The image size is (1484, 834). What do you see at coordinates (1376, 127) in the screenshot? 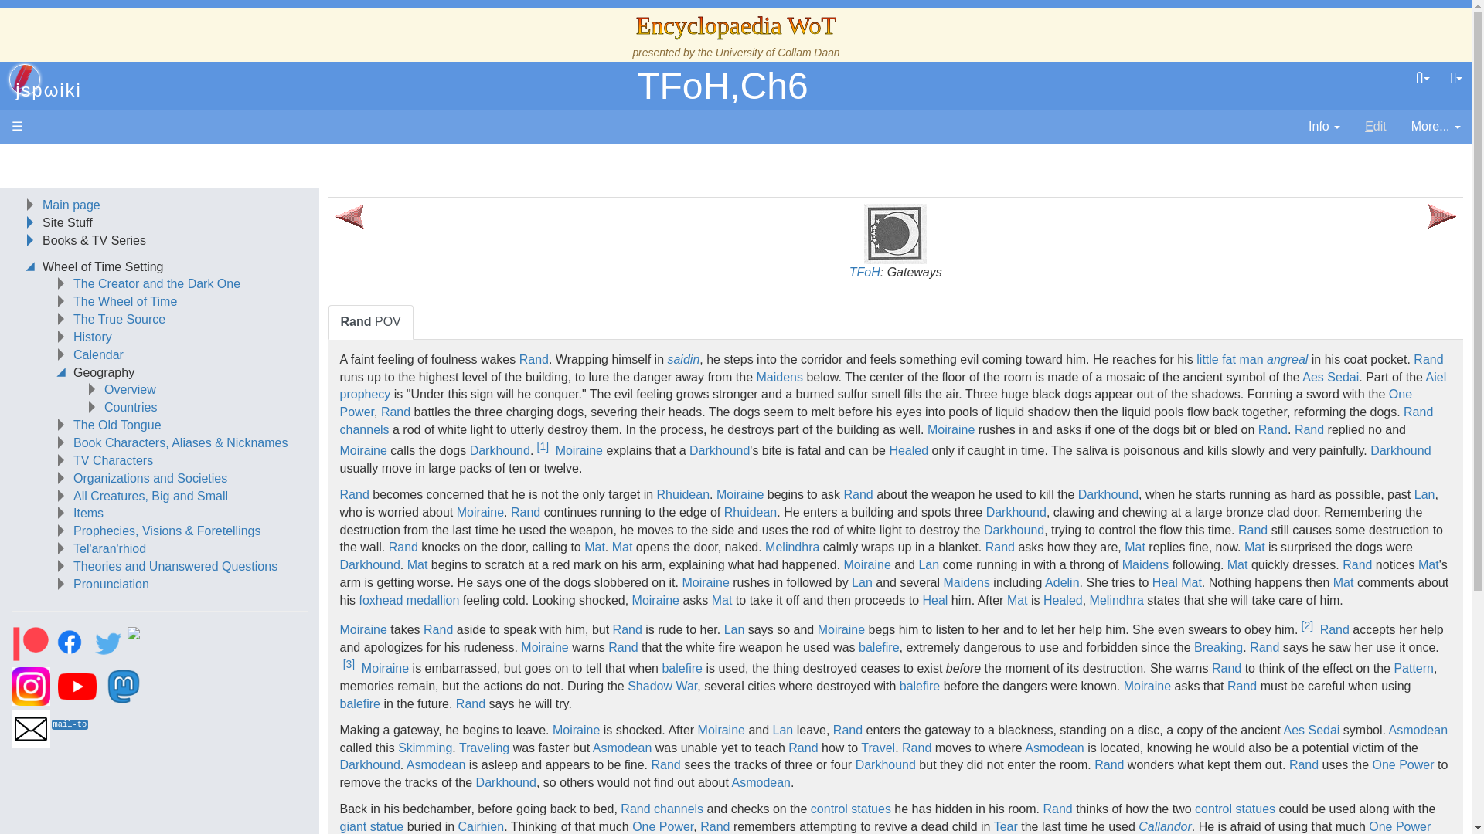
I see `Edit` at bounding box center [1376, 127].